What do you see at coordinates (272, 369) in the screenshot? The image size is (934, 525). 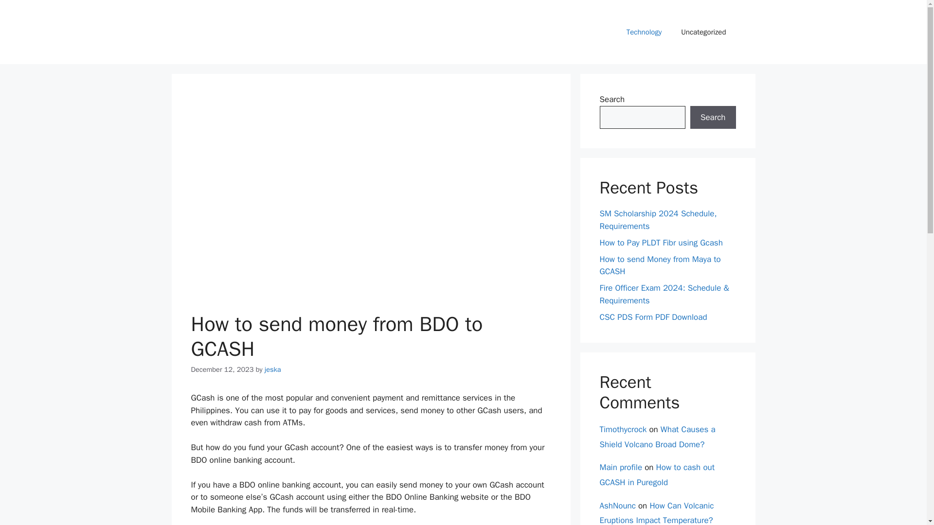 I see `jeska` at bounding box center [272, 369].